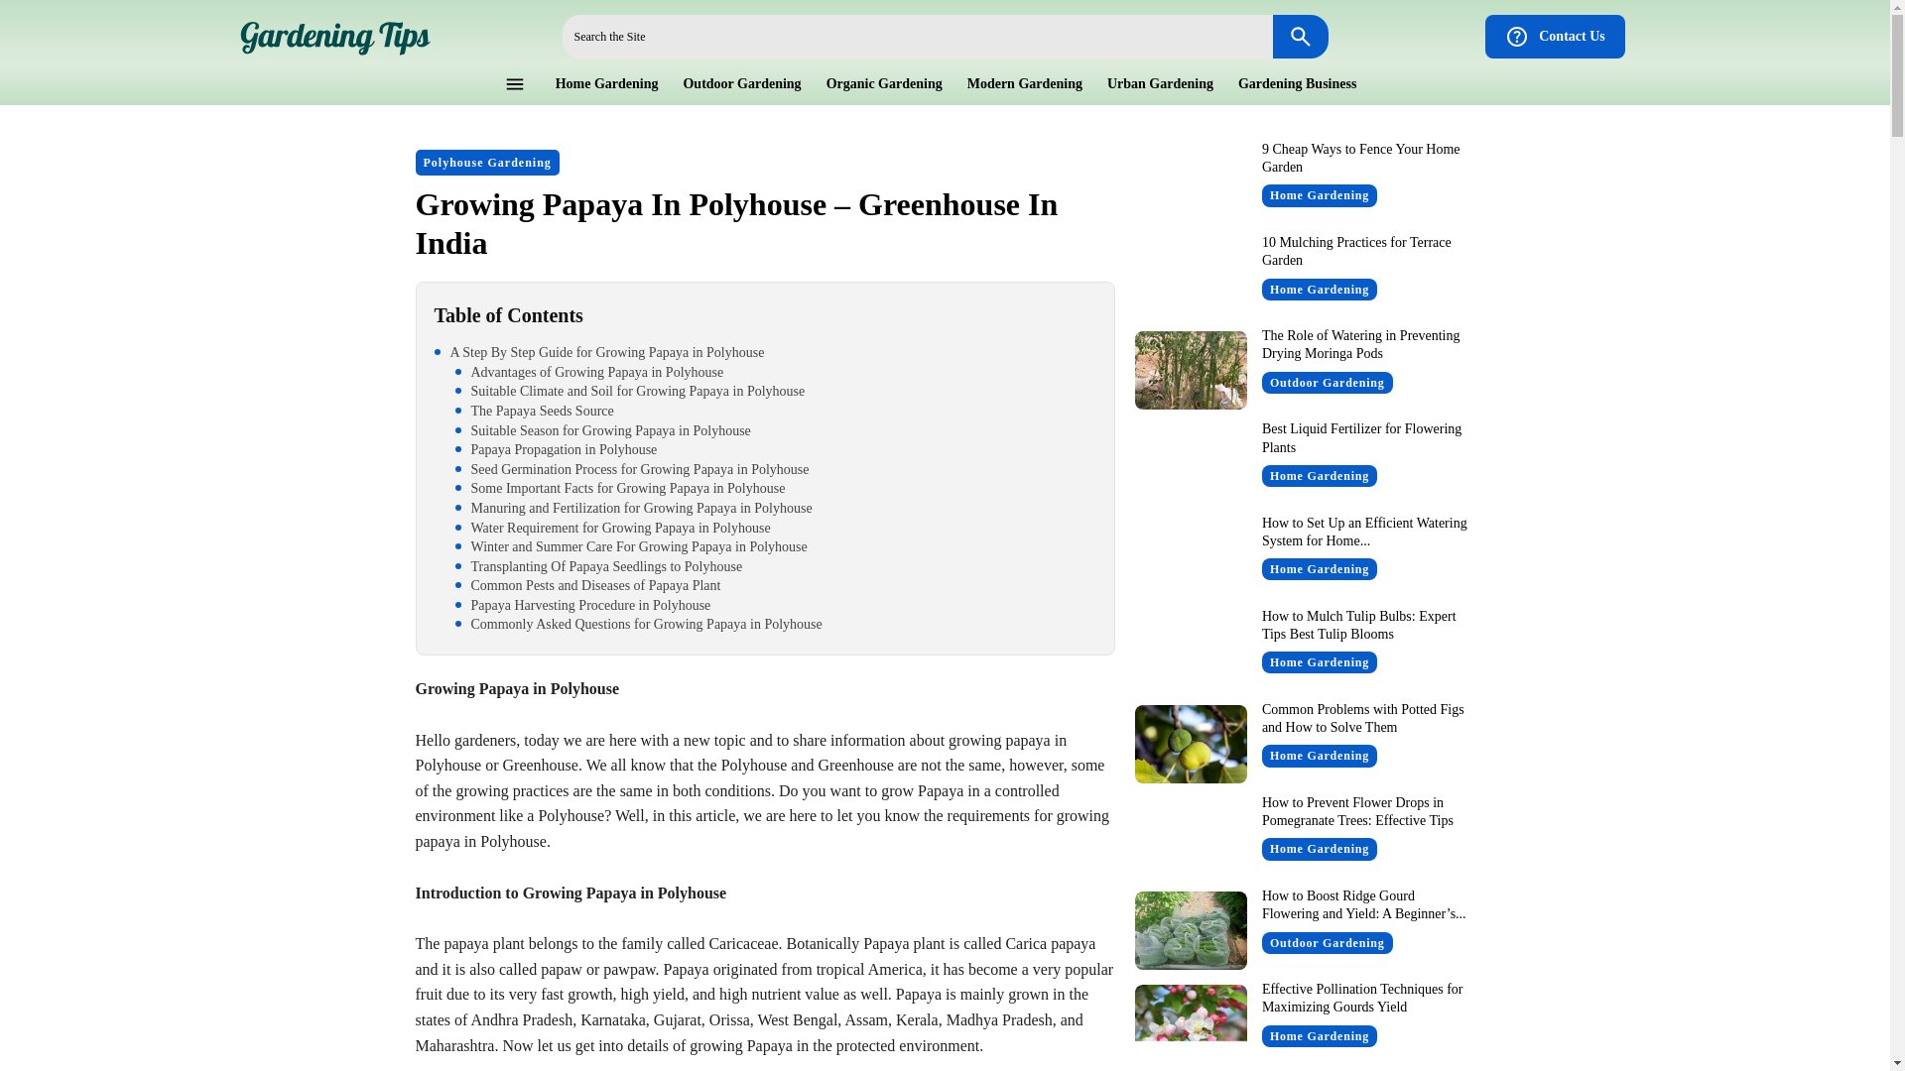 The height and width of the screenshot is (1071, 1905). What do you see at coordinates (1361, 343) in the screenshot?
I see `The Role of Watering in Preventing Drying Moringa Pods` at bounding box center [1361, 343].